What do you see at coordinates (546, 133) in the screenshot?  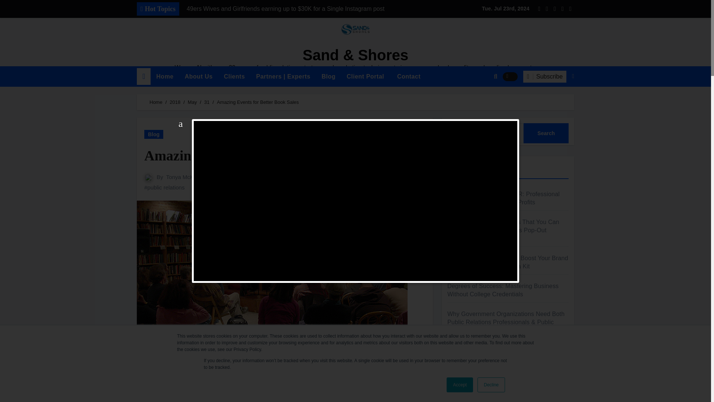 I see `Search` at bounding box center [546, 133].